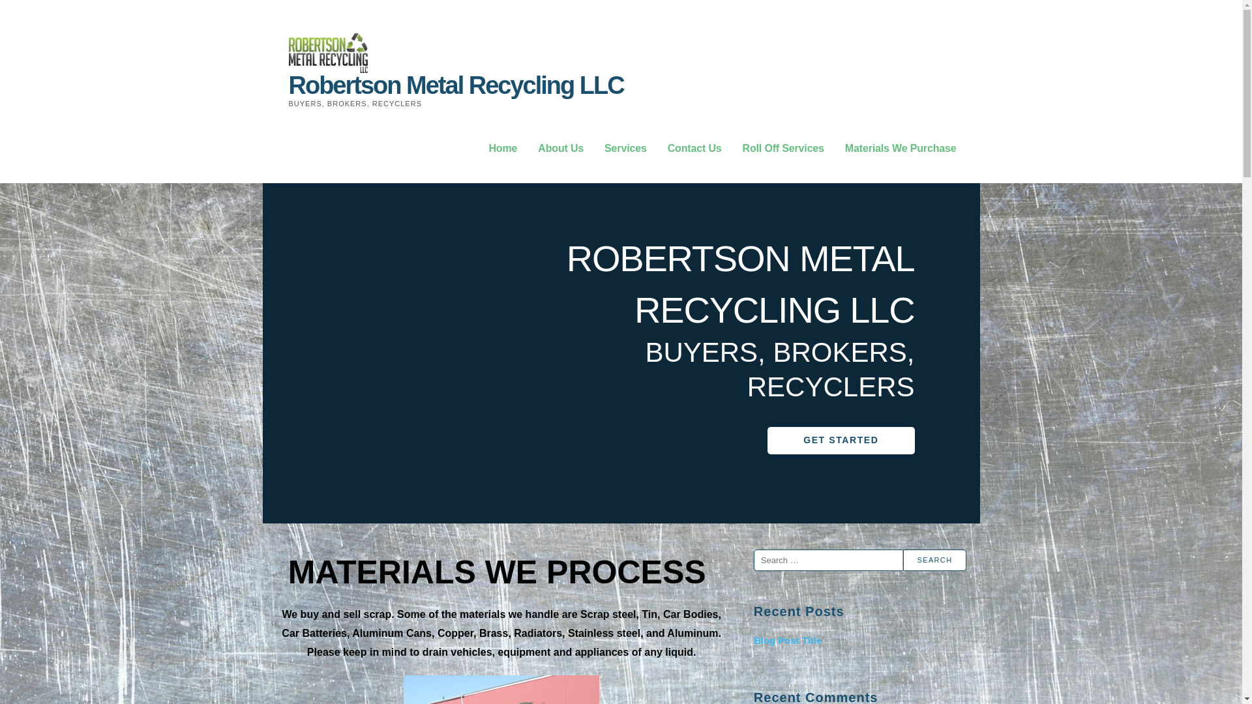 This screenshot has height=704, width=1252. I want to click on Roll Off Services, so click(782, 149).